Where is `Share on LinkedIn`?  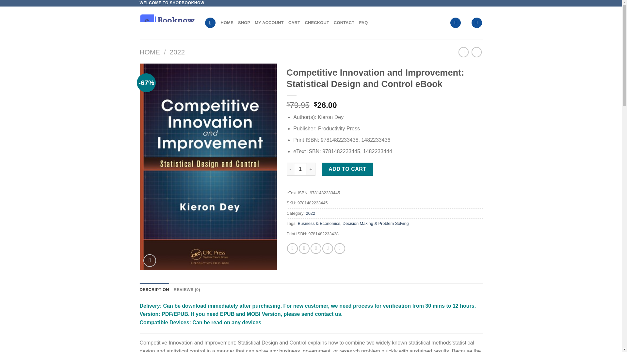
Share on LinkedIn is located at coordinates (340, 248).